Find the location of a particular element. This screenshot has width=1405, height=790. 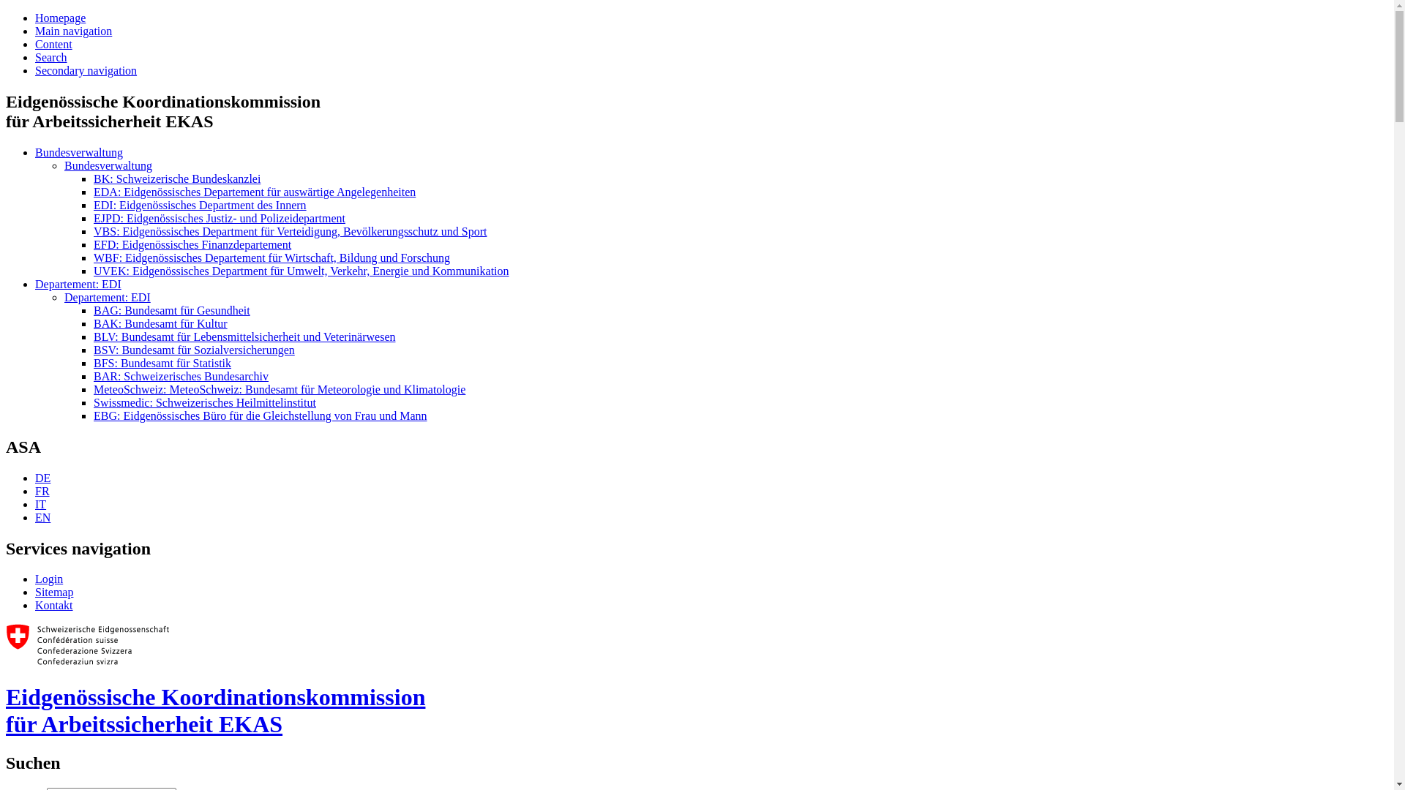

BAR: Schweizerisches Bundesarchiv is located at coordinates (181, 376).